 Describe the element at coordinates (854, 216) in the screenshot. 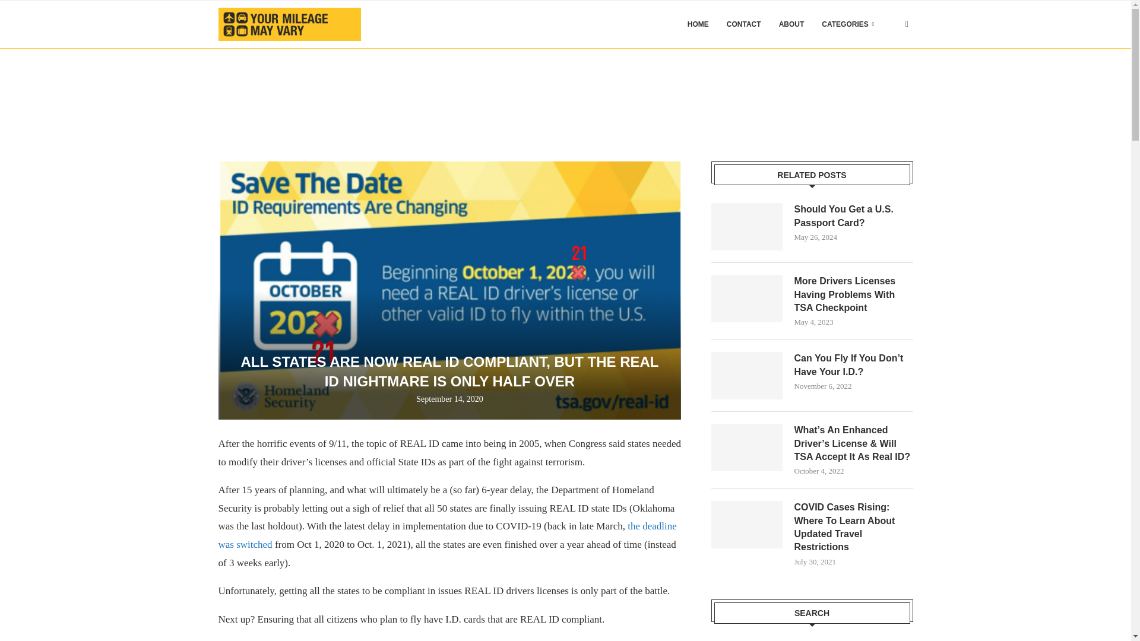

I see `Should You Get a U.S. Passport Card?` at that location.